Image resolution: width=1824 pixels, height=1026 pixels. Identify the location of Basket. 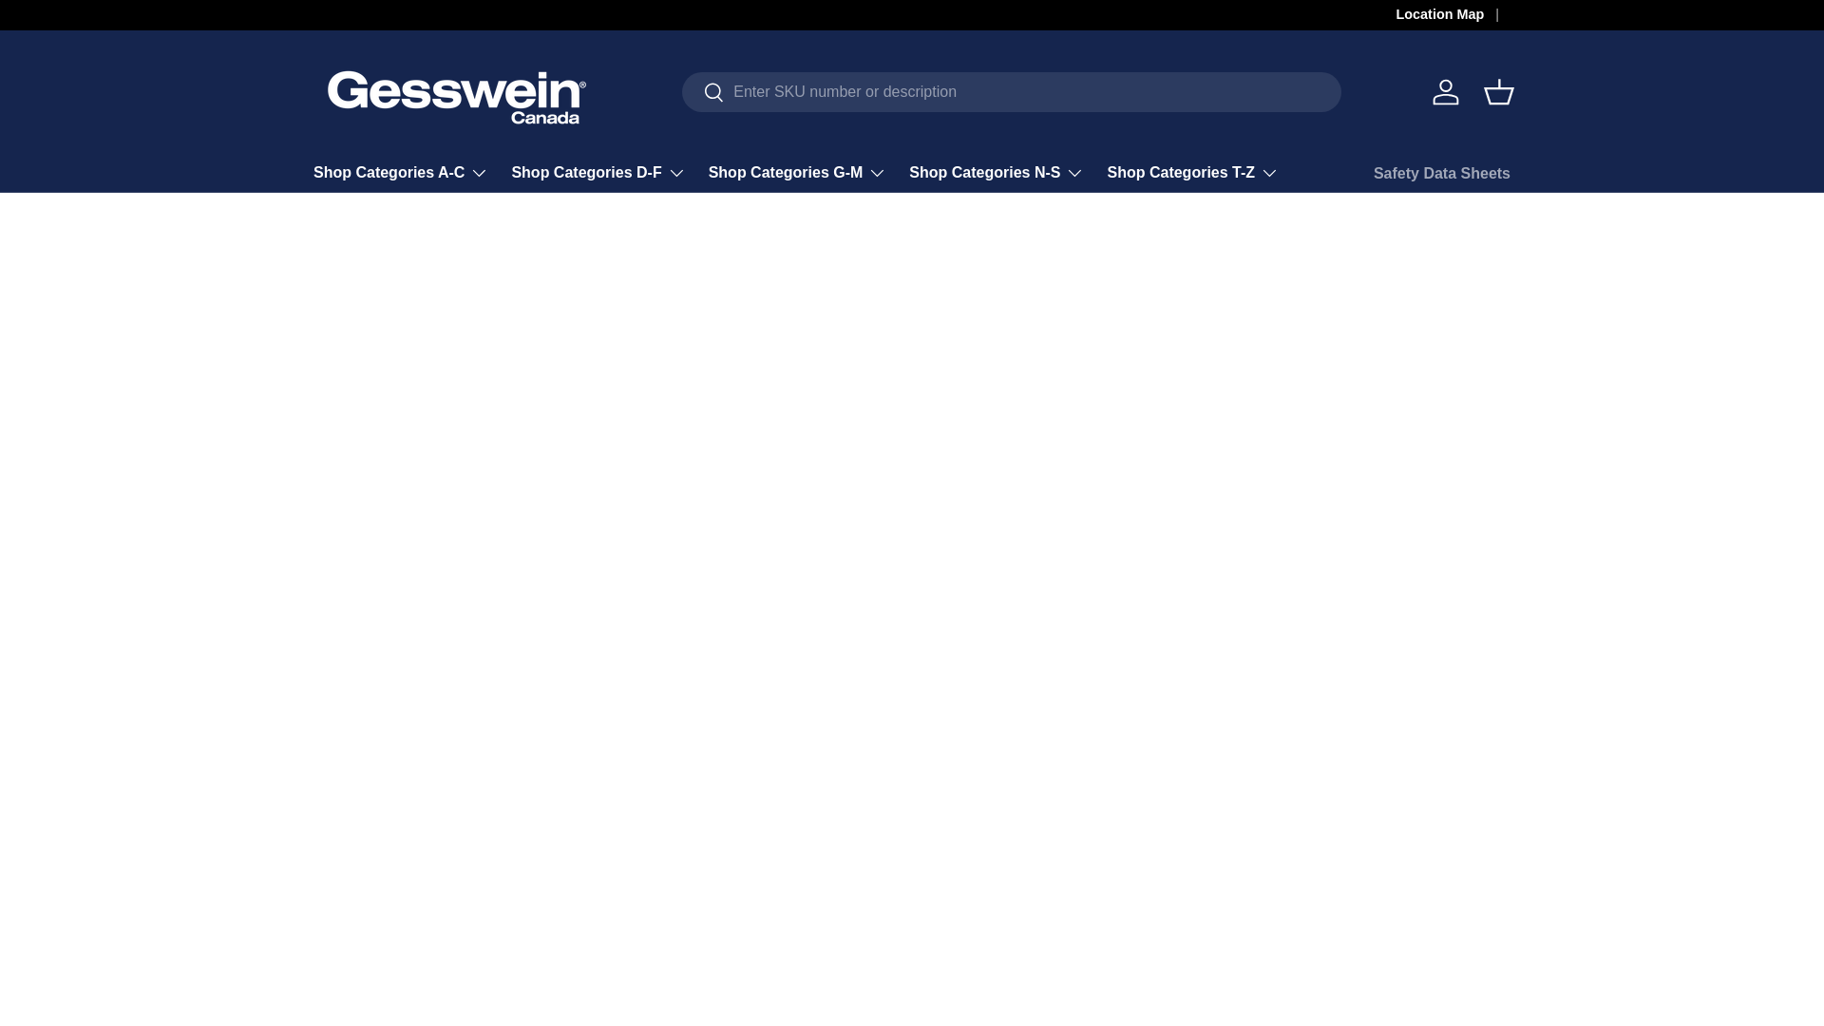
(1498, 91).